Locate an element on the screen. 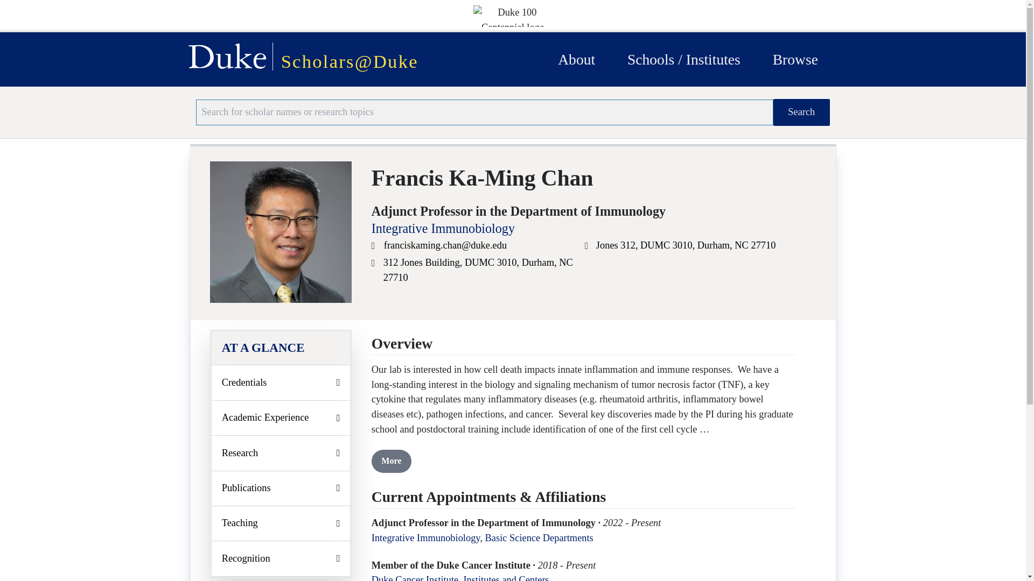 The height and width of the screenshot is (581, 1034). Research is located at coordinates (281, 453).